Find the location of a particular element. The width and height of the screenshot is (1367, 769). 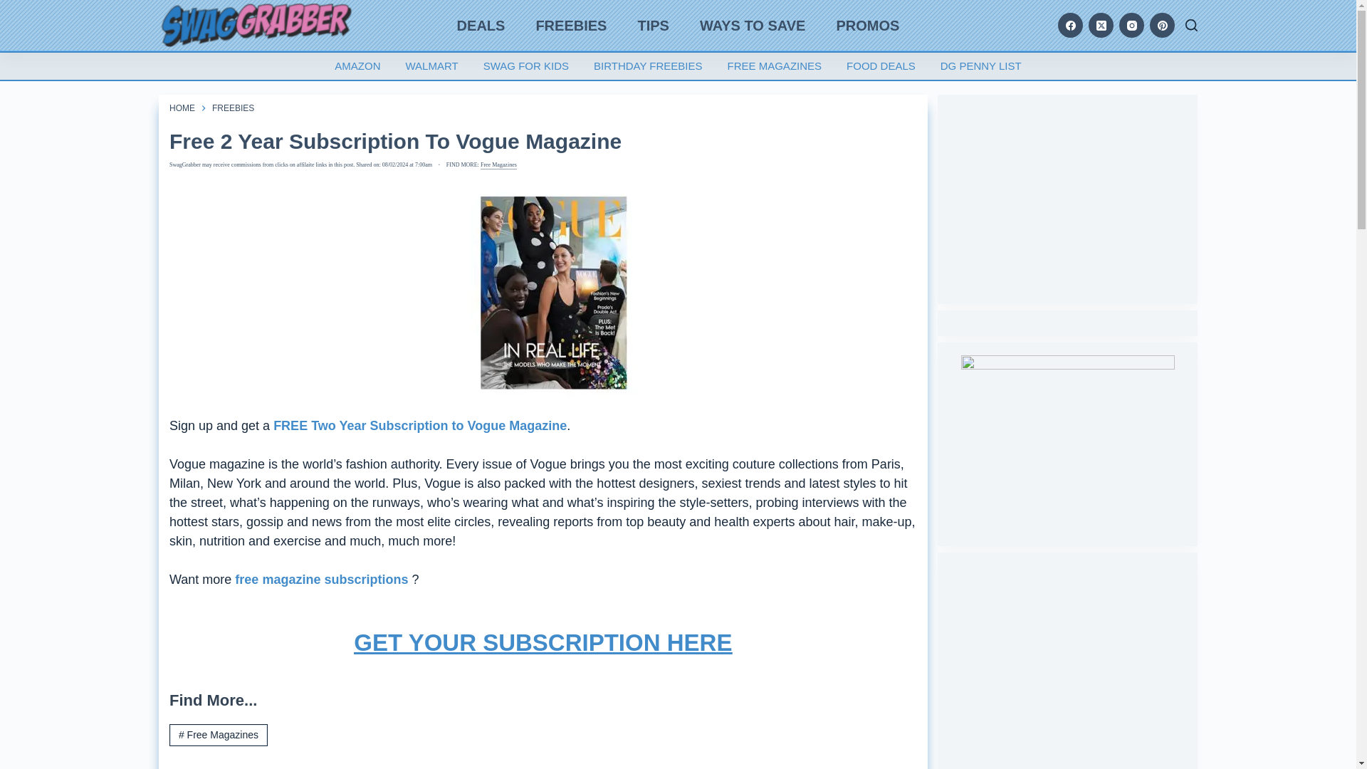

DG PENNY LIST is located at coordinates (980, 66).